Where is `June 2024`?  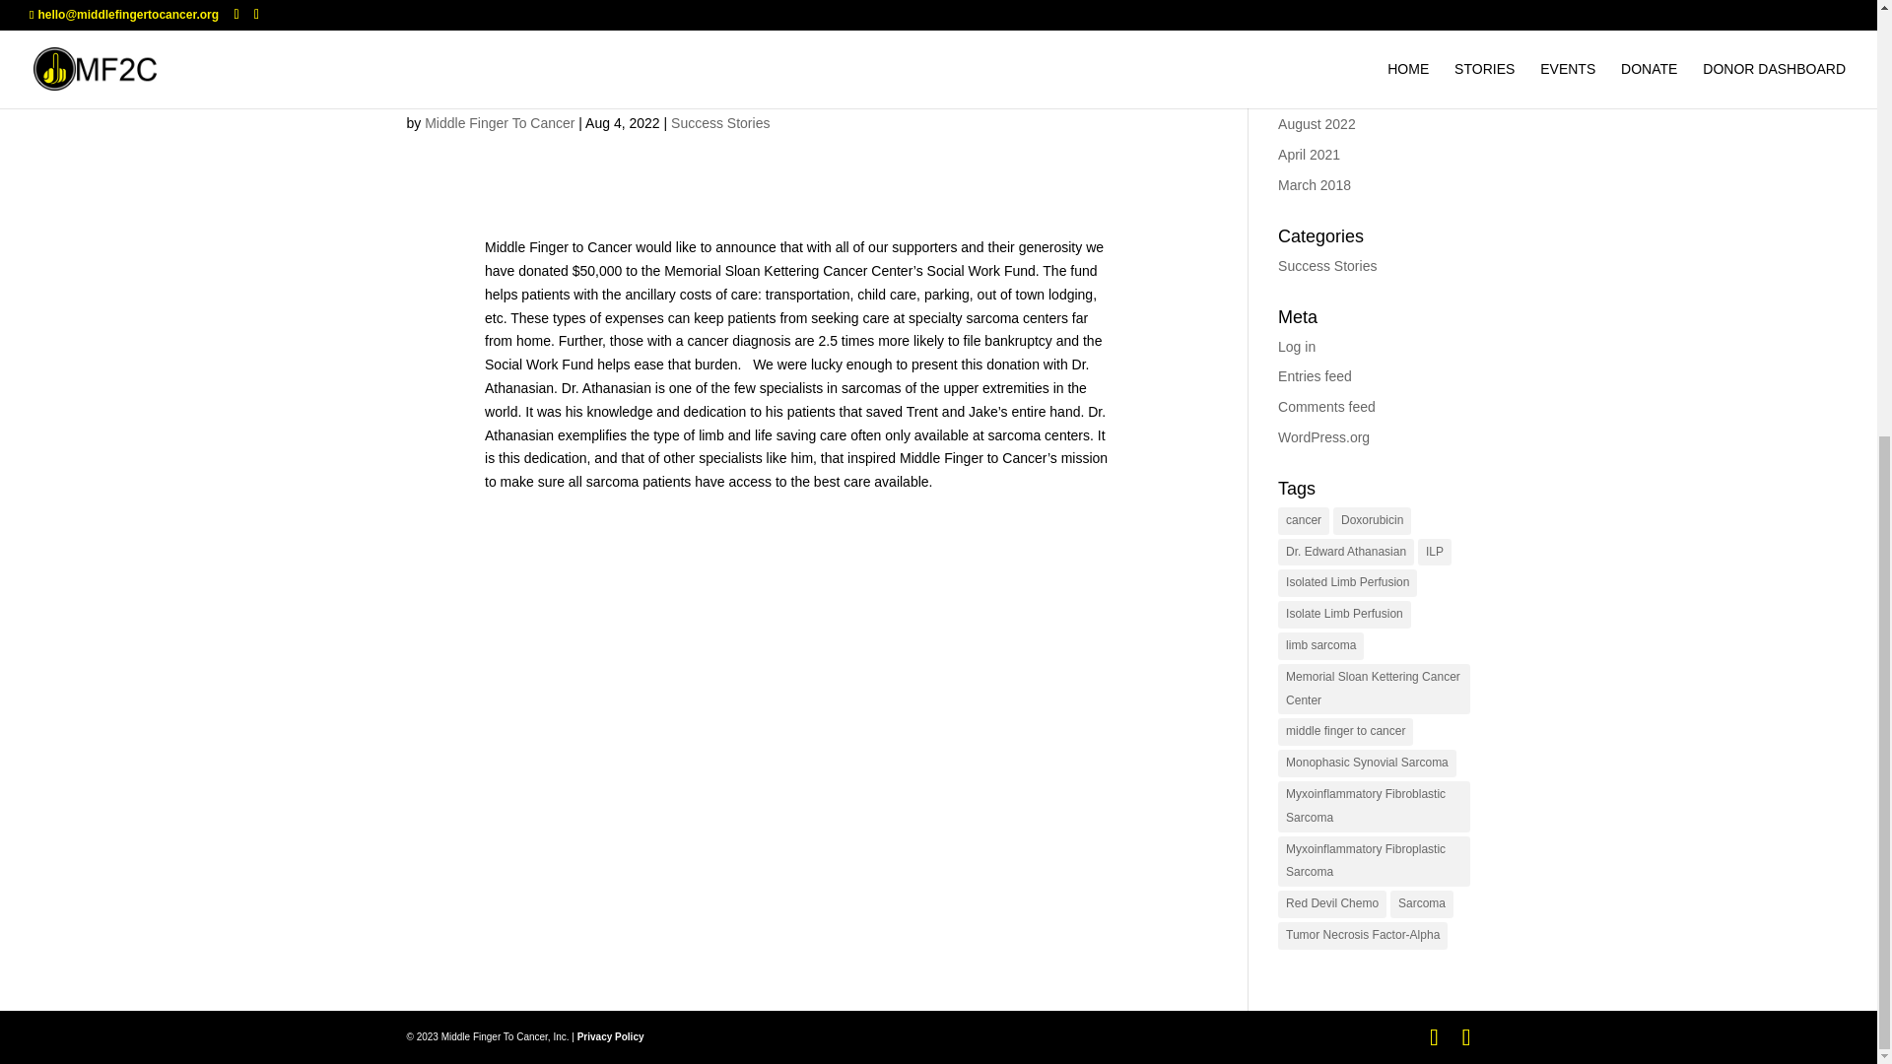 June 2024 is located at coordinates (1310, 94).